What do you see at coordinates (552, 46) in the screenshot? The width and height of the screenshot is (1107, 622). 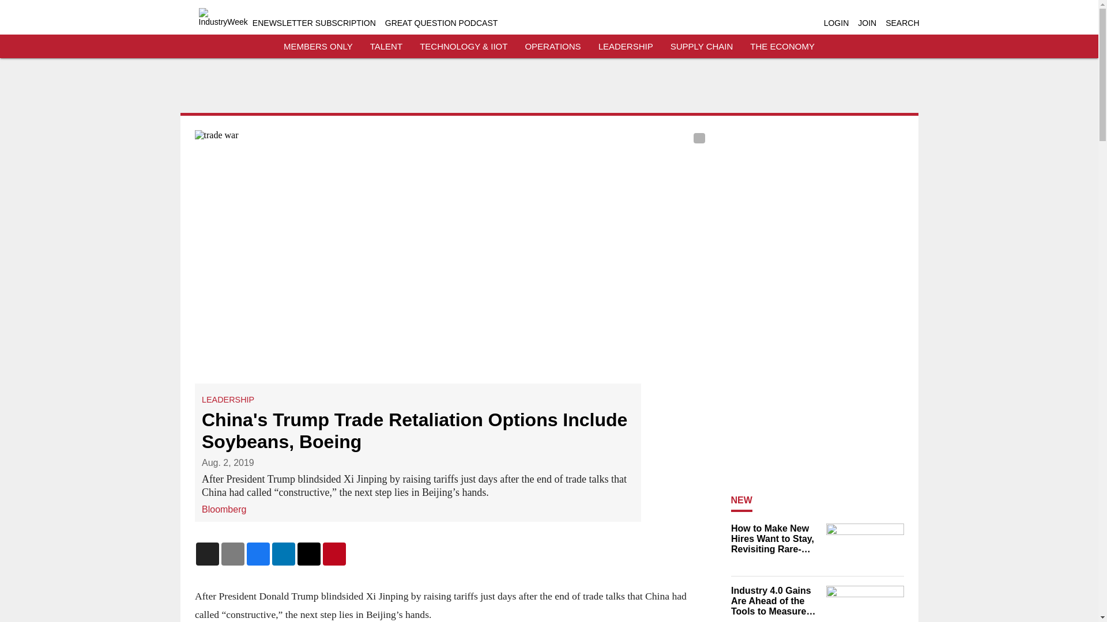 I see `OPERATIONS` at bounding box center [552, 46].